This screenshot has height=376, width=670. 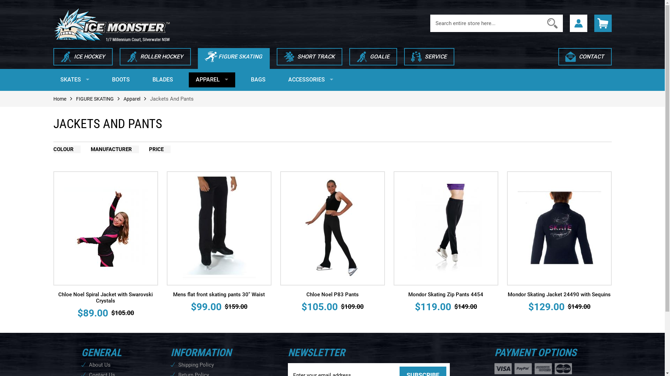 What do you see at coordinates (233, 58) in the screenshot?
I see `FIGURE SKATING` at bounding box center [233, 58].